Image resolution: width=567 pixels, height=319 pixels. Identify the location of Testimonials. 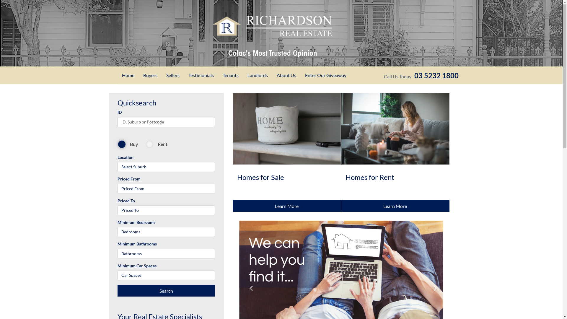
(201, 75).